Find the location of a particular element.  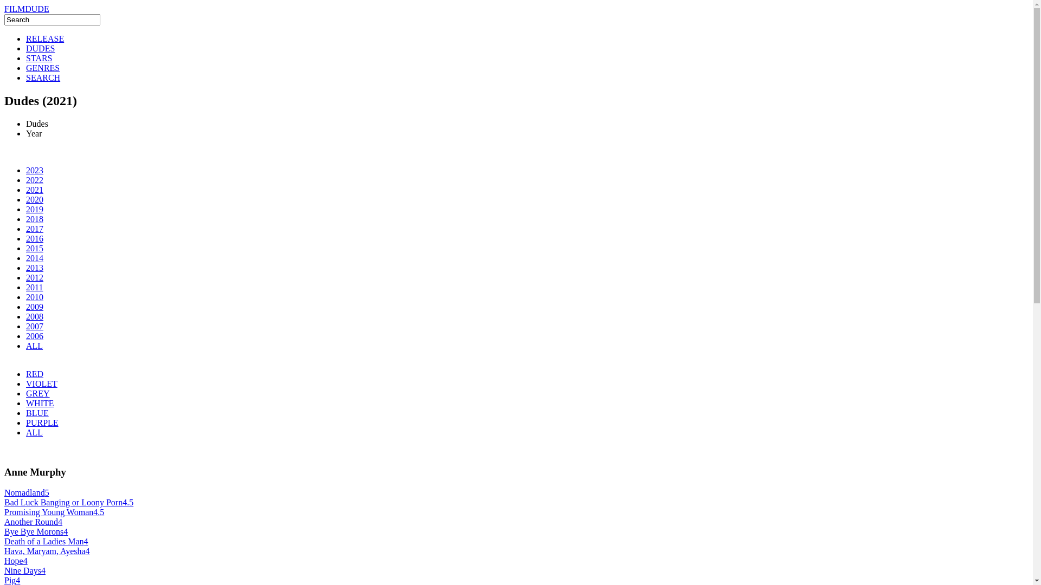

2022 is located at coordinates (35, 180).